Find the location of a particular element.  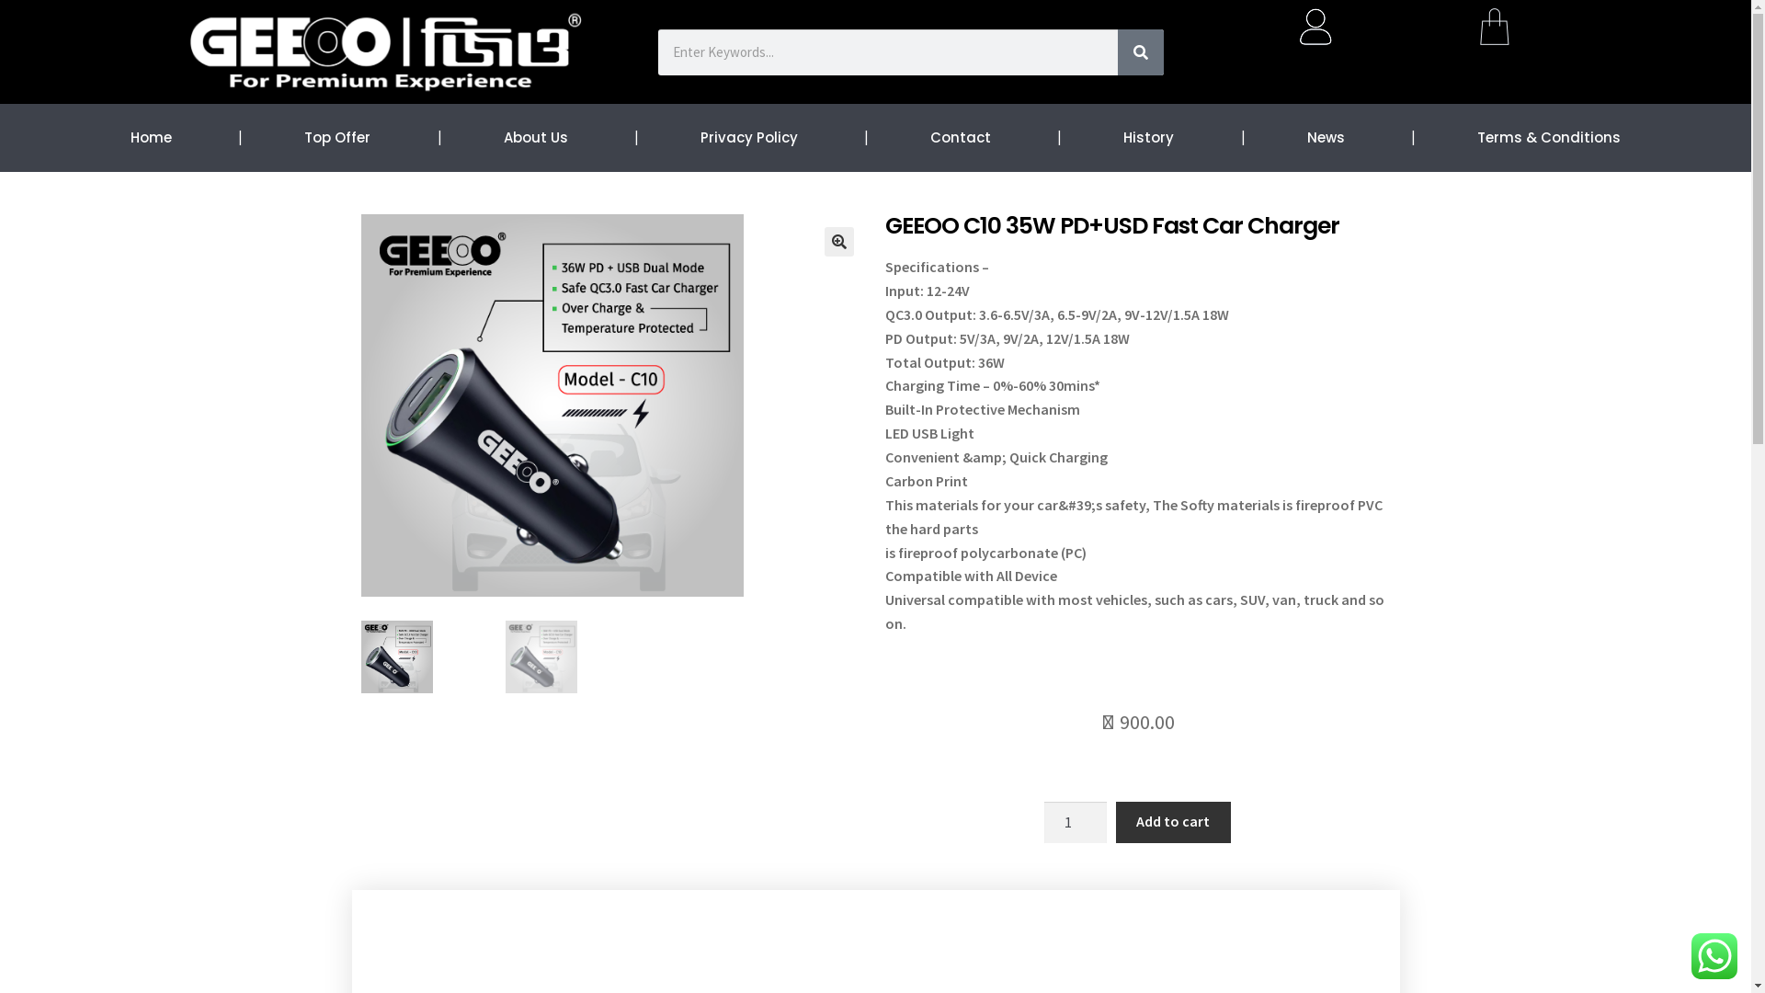

Home is located at coordinates (151, 138).